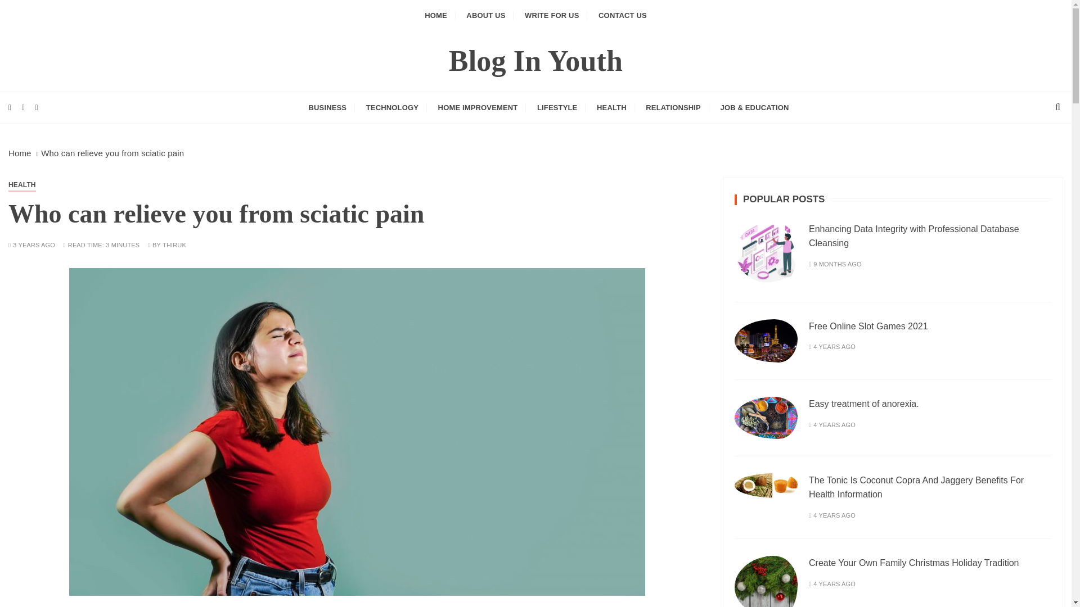 The width and height of the screenshot is (1080, 607). Describe the element at coordinates (622, 16) in the screenshot. I see `CONTACT US` at that location.